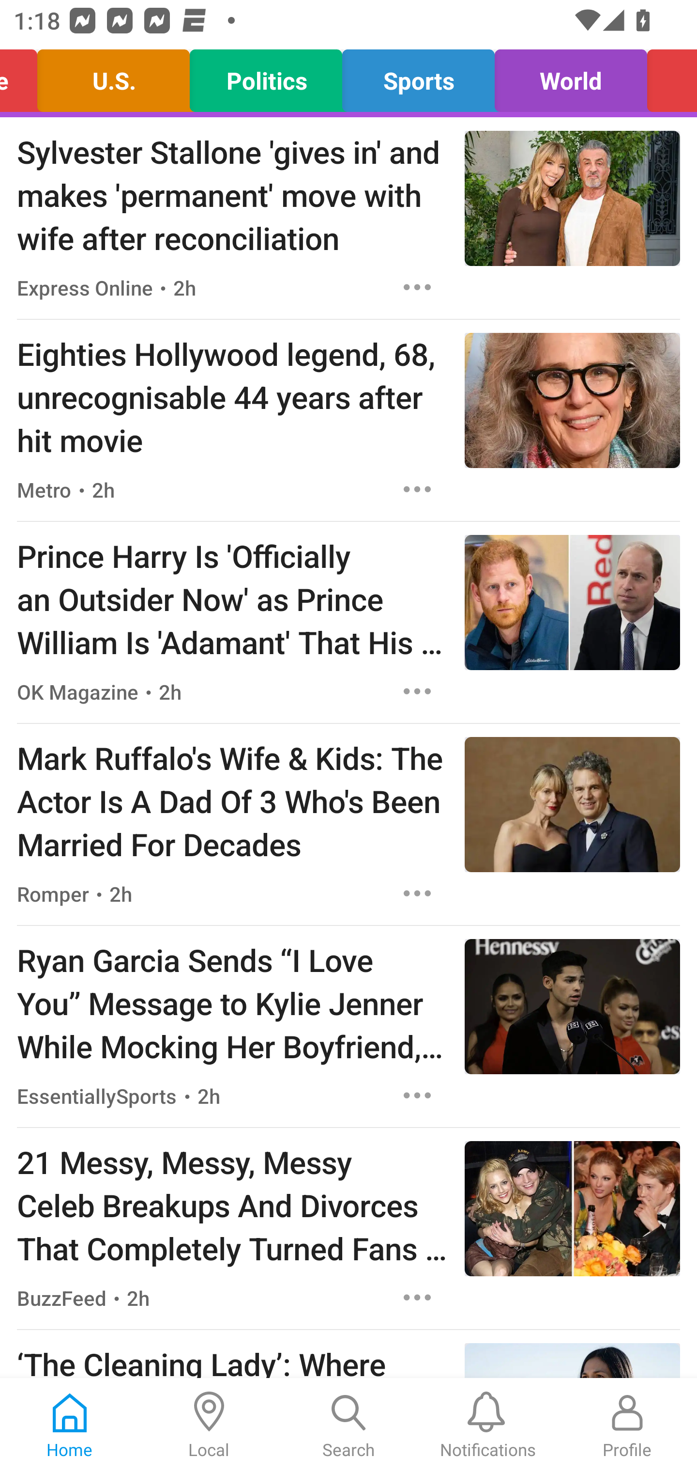 This screenshot has height=1473, width=697. I want to click on Options, so click(417, 287).